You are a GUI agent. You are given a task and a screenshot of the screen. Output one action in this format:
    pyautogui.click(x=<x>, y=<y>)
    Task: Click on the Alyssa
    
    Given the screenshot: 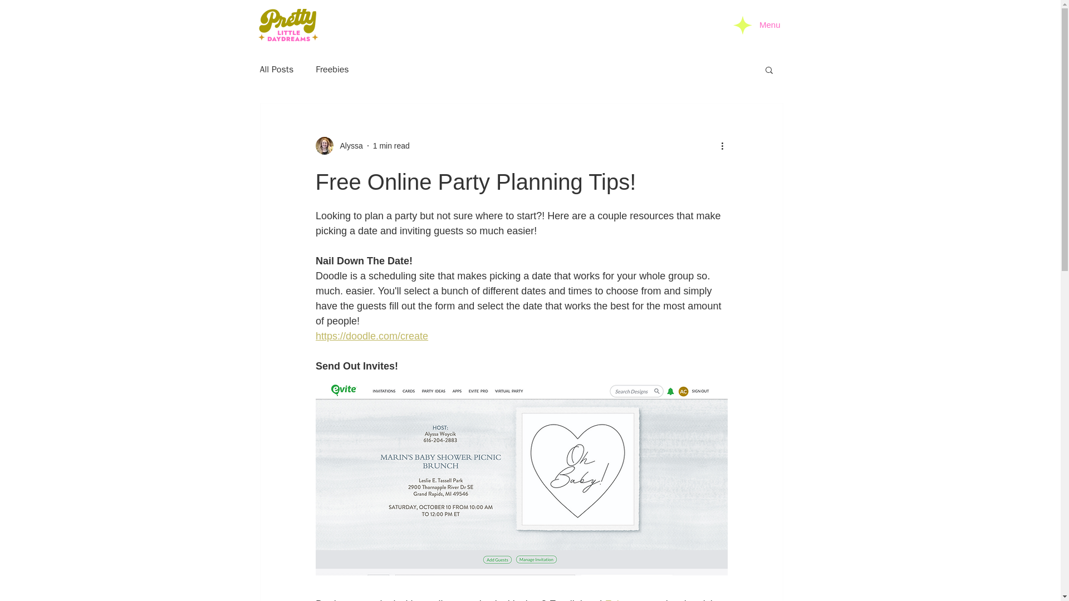 What is the action you would take?
    pyautogui.click(x=347, y=146)
    